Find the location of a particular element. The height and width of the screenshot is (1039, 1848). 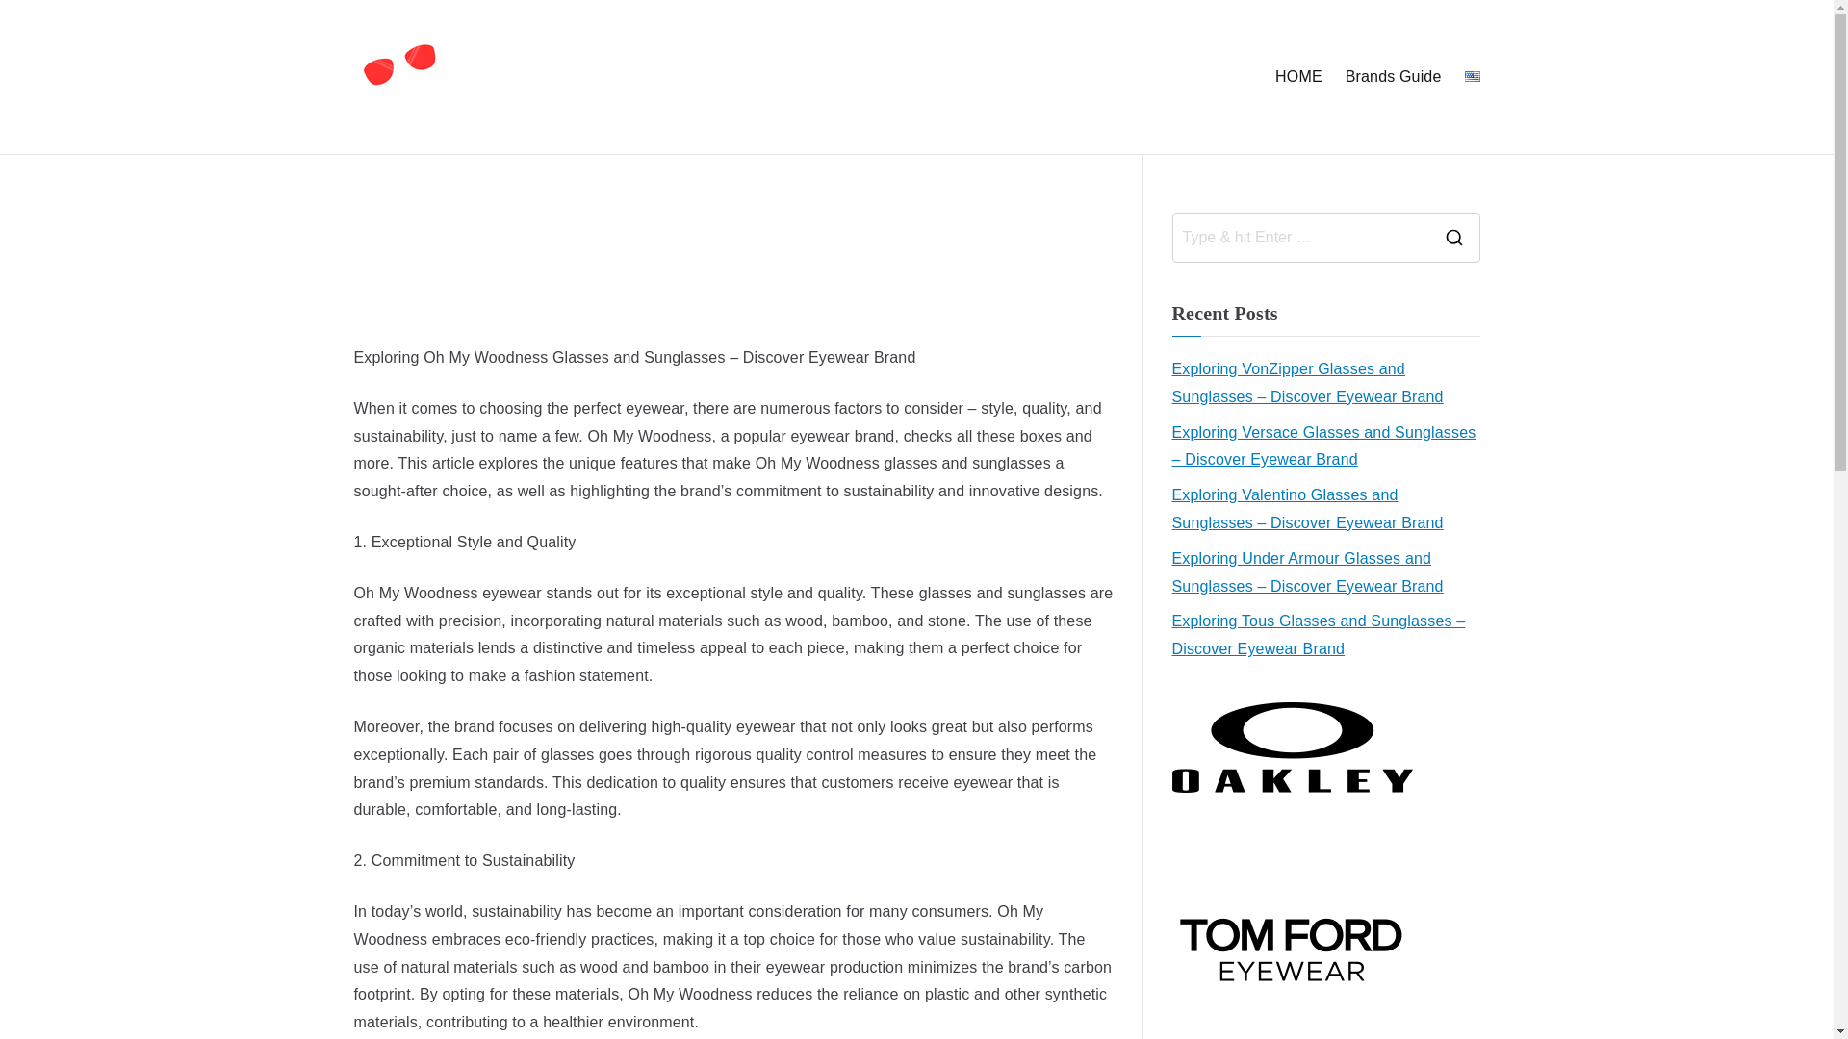

Search is located at coordinates (35, 23).